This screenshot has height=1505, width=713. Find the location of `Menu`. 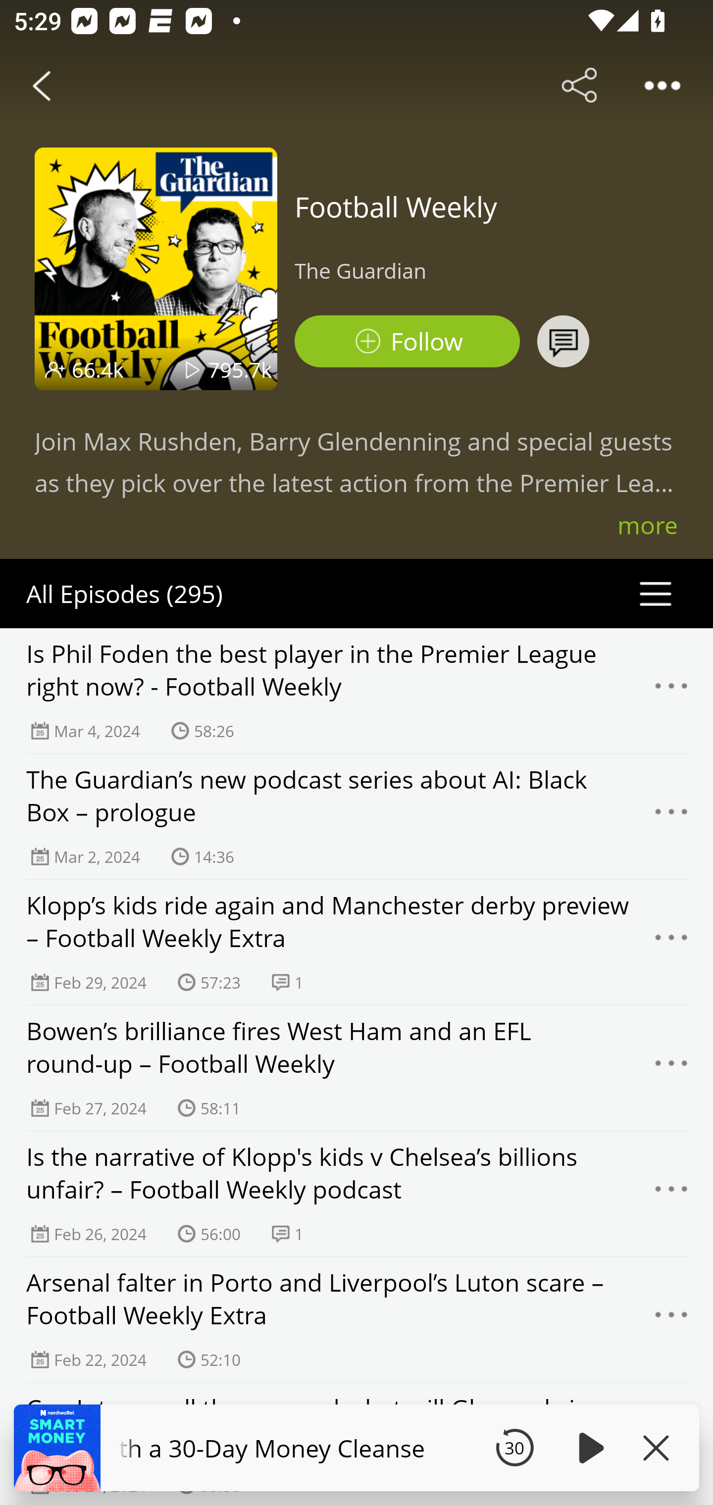

Menu is located at coordinates (671, 816).